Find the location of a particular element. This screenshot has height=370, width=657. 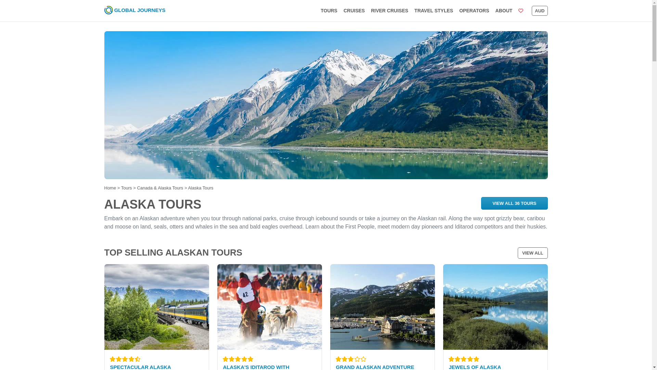

CRUISES is located at coordinates (354, 11).